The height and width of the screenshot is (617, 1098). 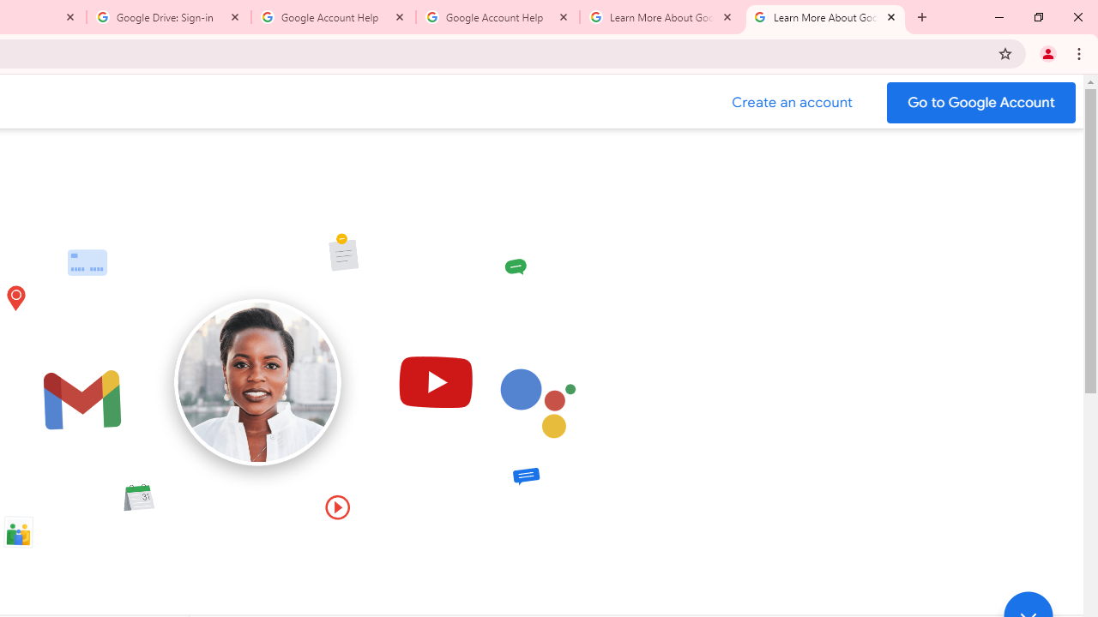 I want to click on Google Account Help, so click(x=334, y=17).